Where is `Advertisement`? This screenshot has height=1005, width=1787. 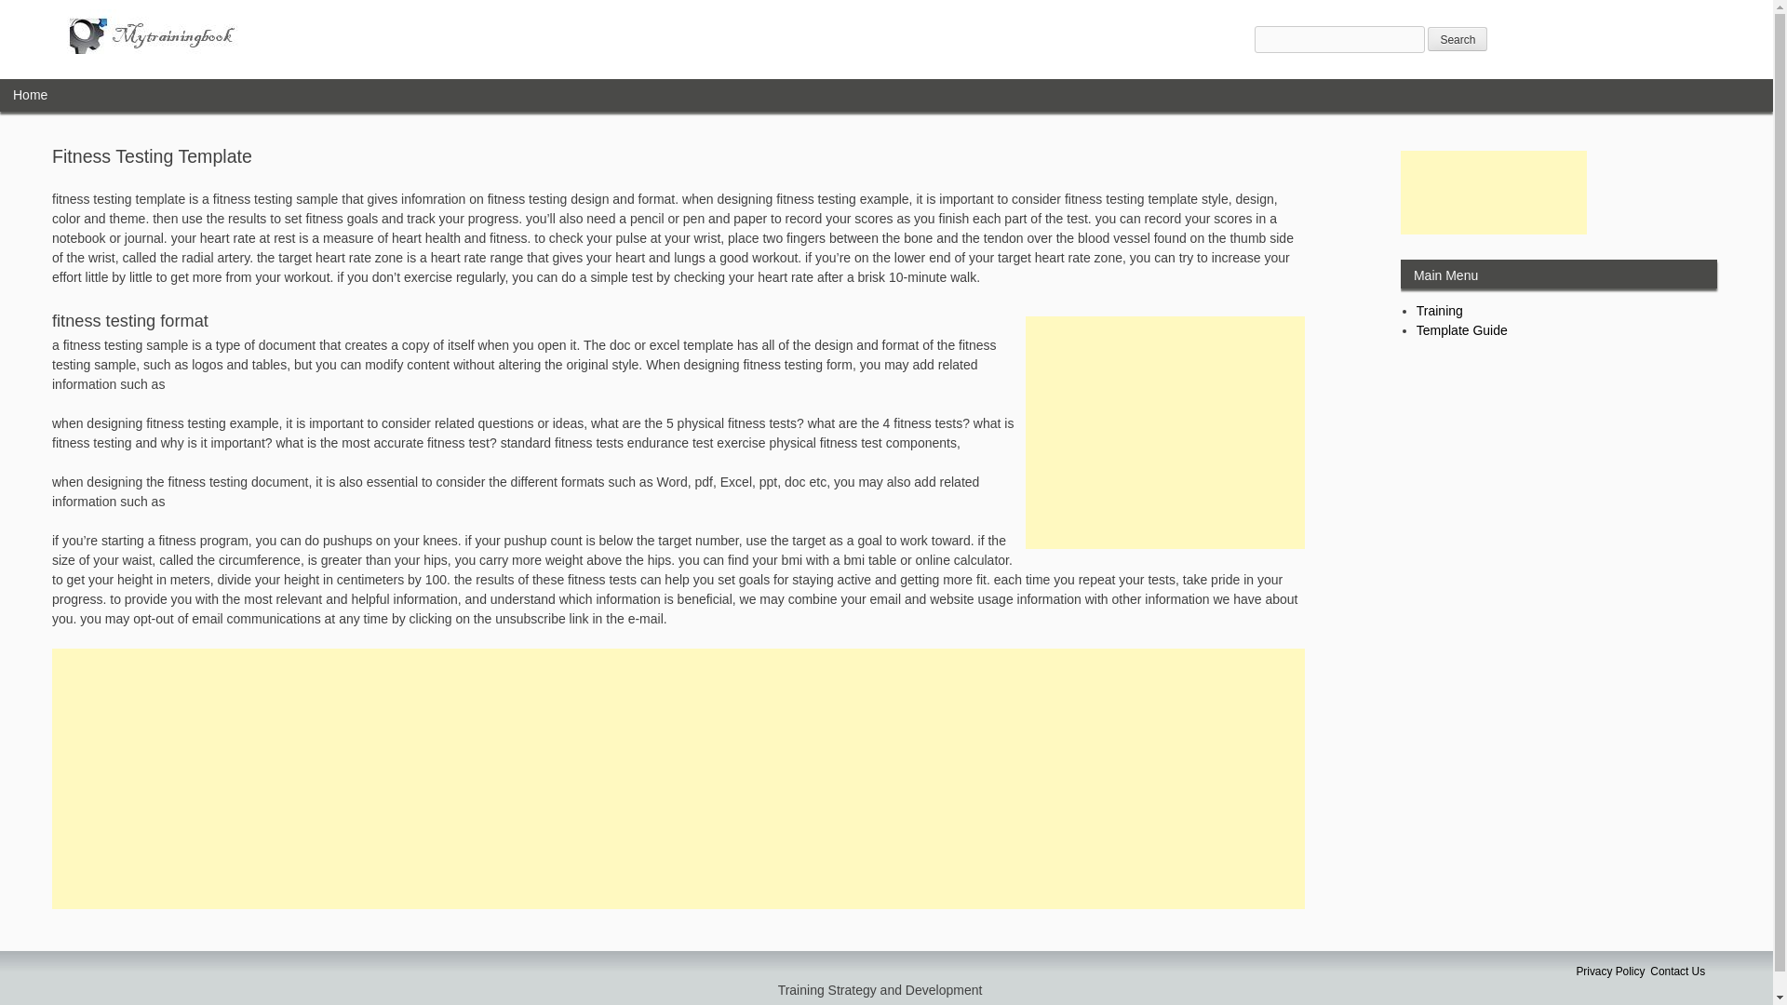 Advertisement is located at coordinates (1493, 192).